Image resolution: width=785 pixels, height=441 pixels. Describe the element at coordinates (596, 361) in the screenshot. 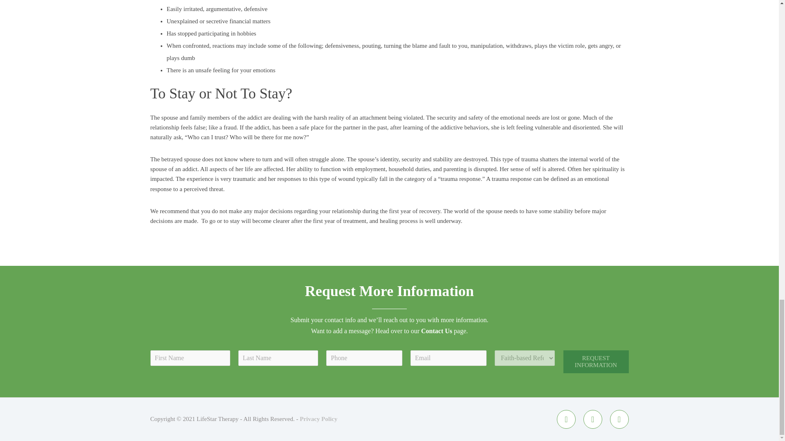

I see `REQUEST INFORMATION` at that location.